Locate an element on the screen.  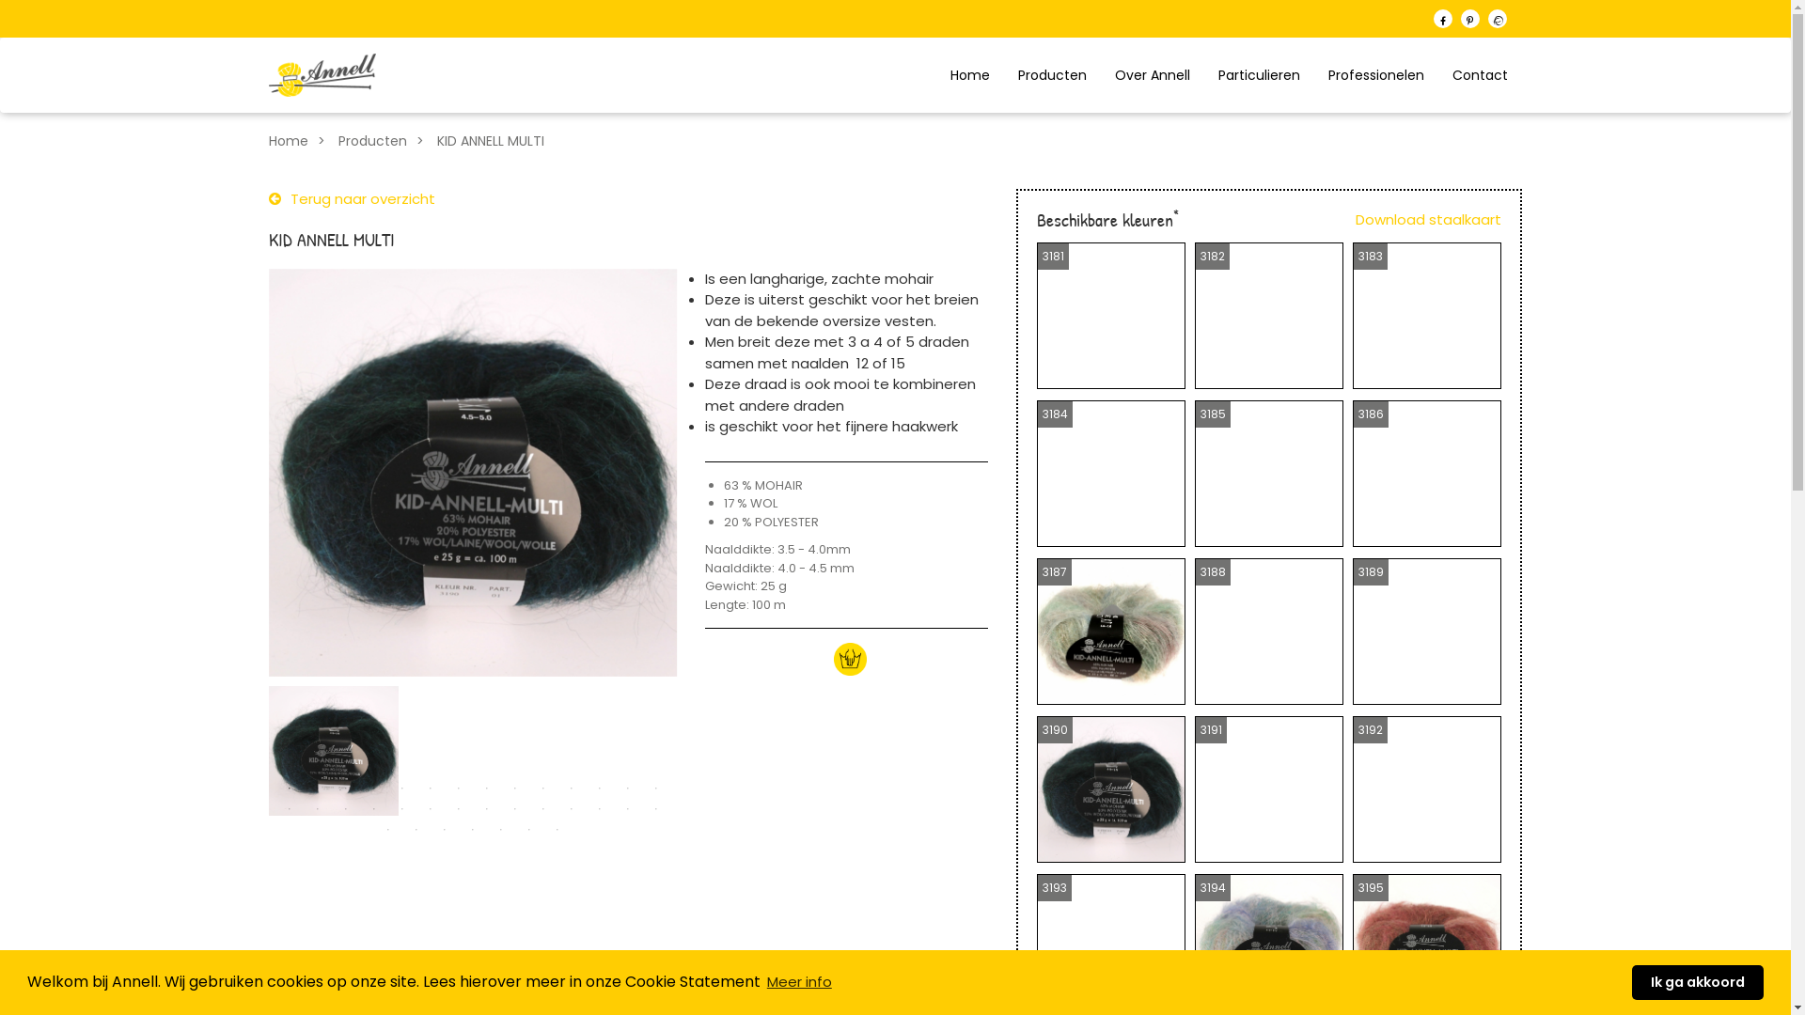
Producten is located at coordinates (1053, 75).